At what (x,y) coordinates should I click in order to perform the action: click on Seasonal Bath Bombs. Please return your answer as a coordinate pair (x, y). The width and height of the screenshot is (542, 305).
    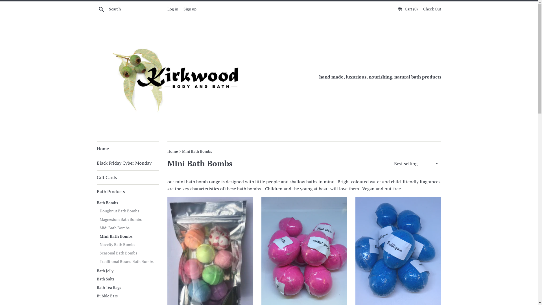
    Looking at the image, I should click on (129, 253).